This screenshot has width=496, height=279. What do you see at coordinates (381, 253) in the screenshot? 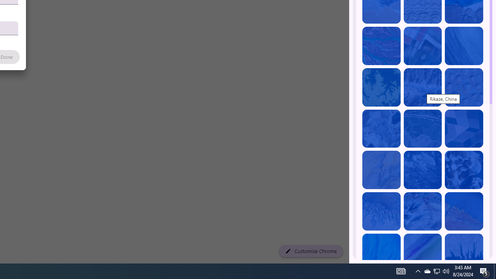
I see `South Eleuthera, The Bahamas` at bounding box center [381, 253].